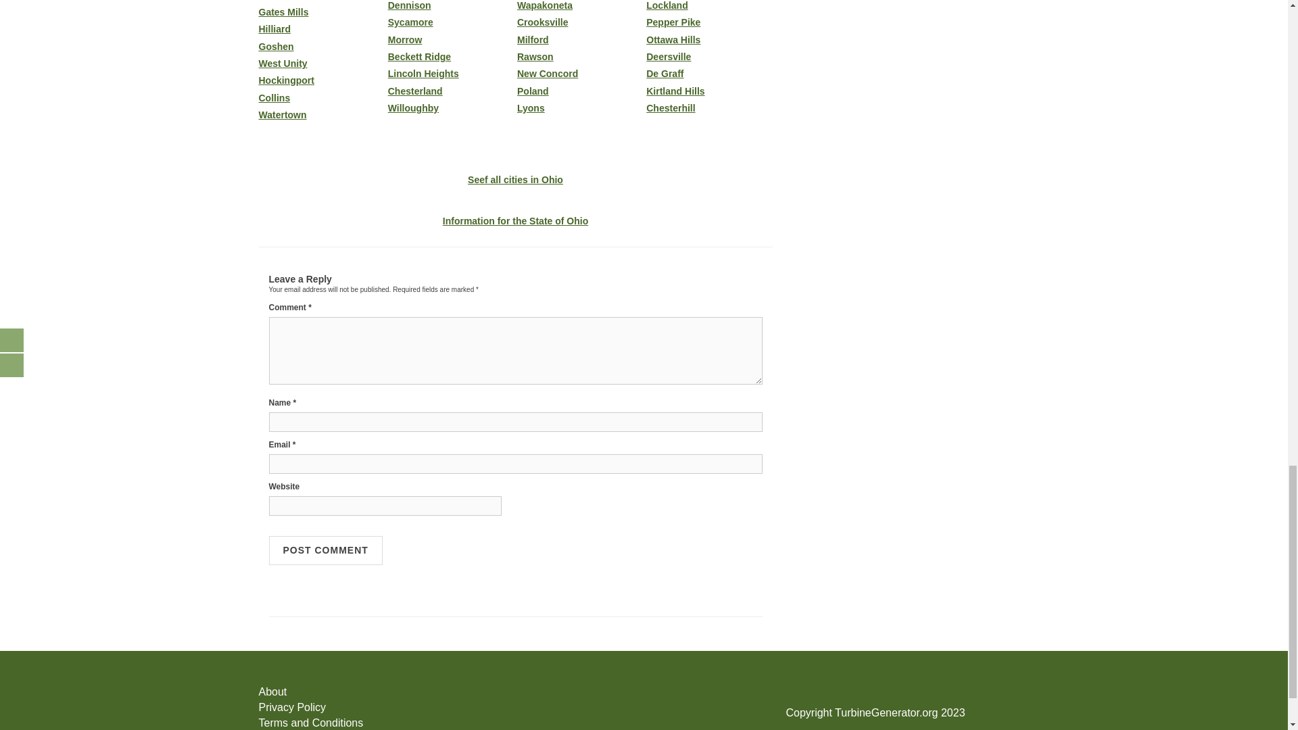 The height and width of the screenshot is (730, 1298). What do you see at coordinates (321, 46) in the screenshot?
I see `Goshen` at bounding box center [321, 46].